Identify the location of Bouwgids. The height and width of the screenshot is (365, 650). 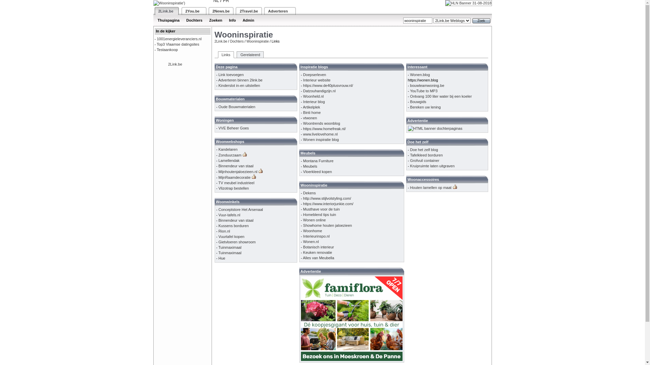
(418, 102).